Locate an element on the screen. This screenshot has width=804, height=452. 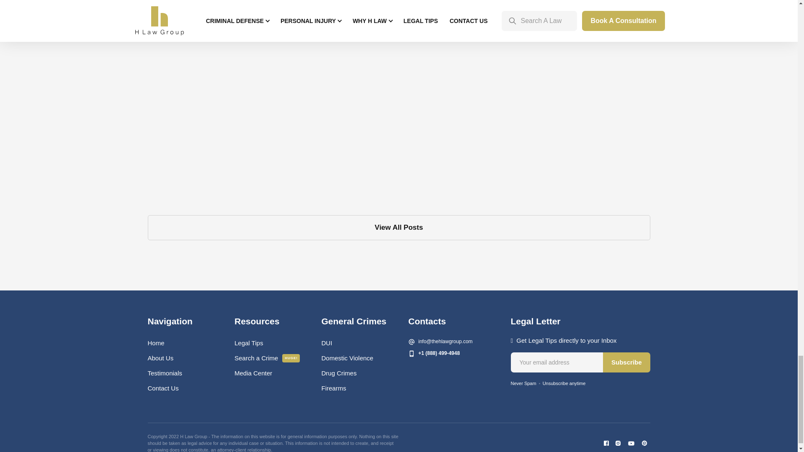
Subscribe is located at coordinates (626, 362).